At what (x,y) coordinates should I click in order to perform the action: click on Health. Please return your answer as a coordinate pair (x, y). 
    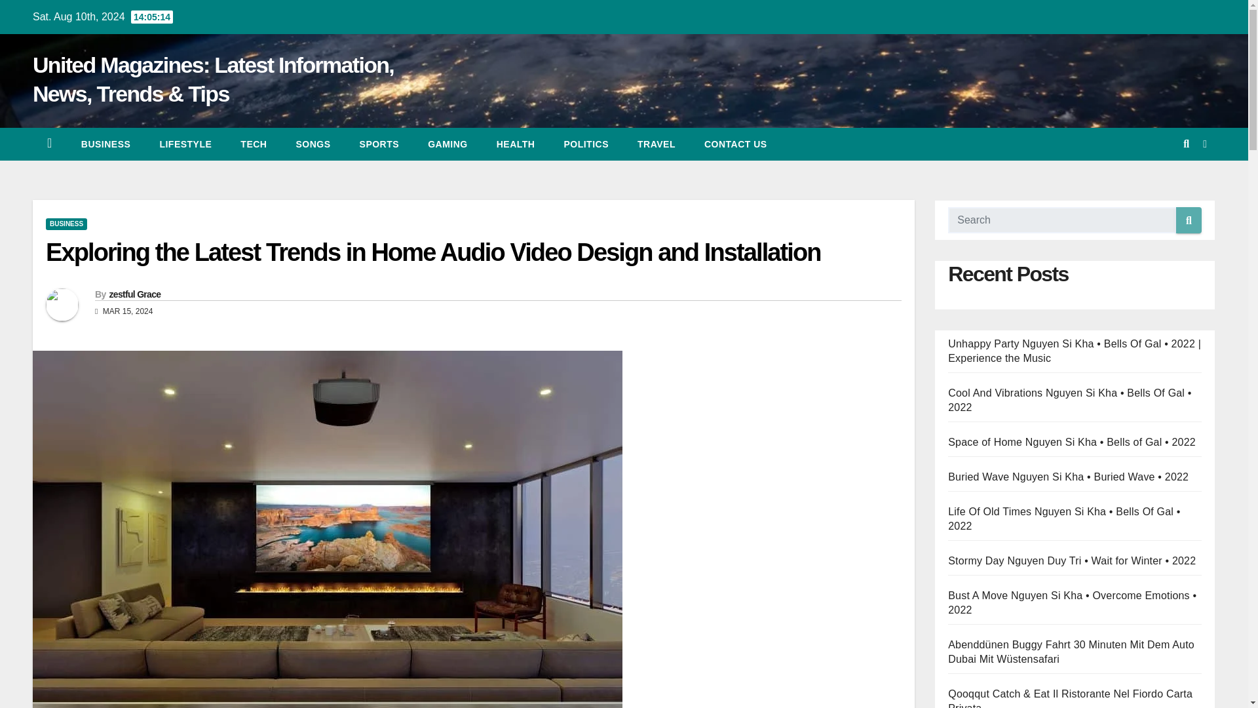
    Looking at the image, I should click on (516, 144).